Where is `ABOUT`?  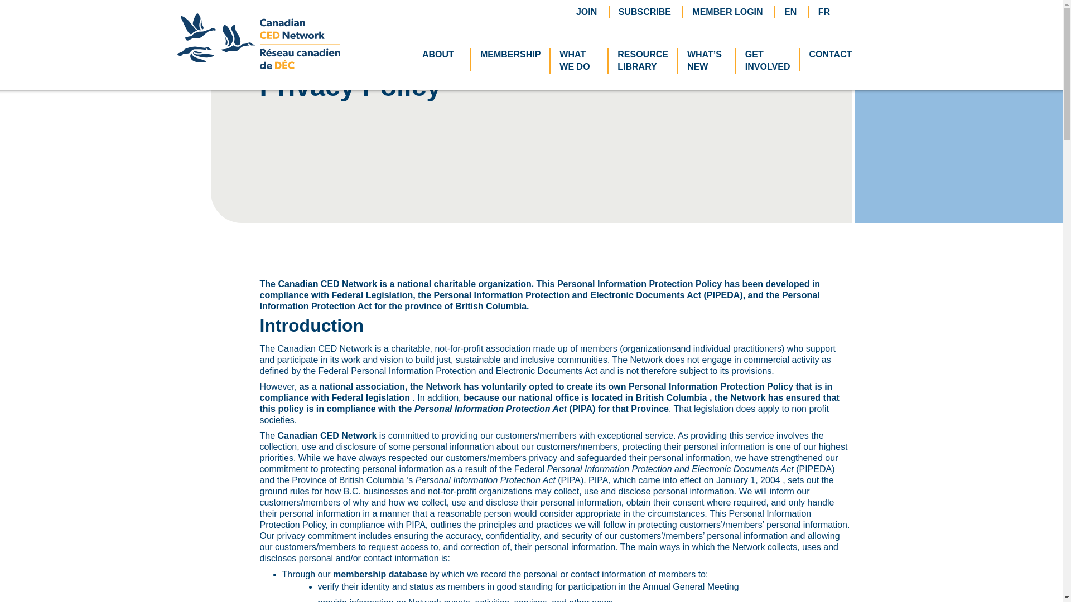 ABOUT is located at coordinates (442, 55).